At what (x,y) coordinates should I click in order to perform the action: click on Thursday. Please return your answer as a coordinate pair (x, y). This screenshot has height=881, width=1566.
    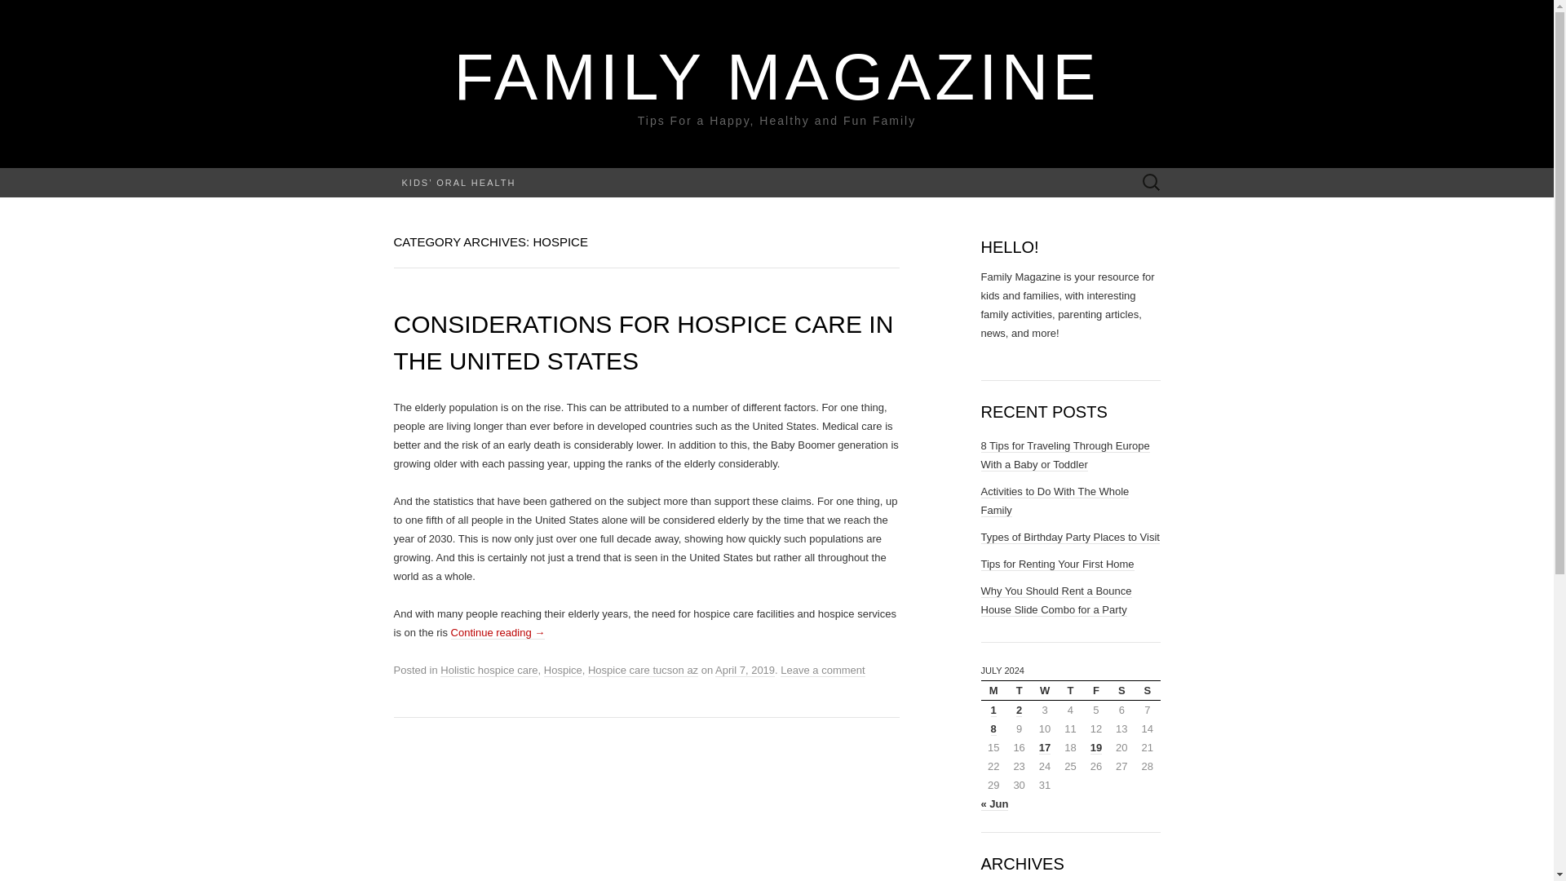
    Looking at the image, I should click on (1070, 690).